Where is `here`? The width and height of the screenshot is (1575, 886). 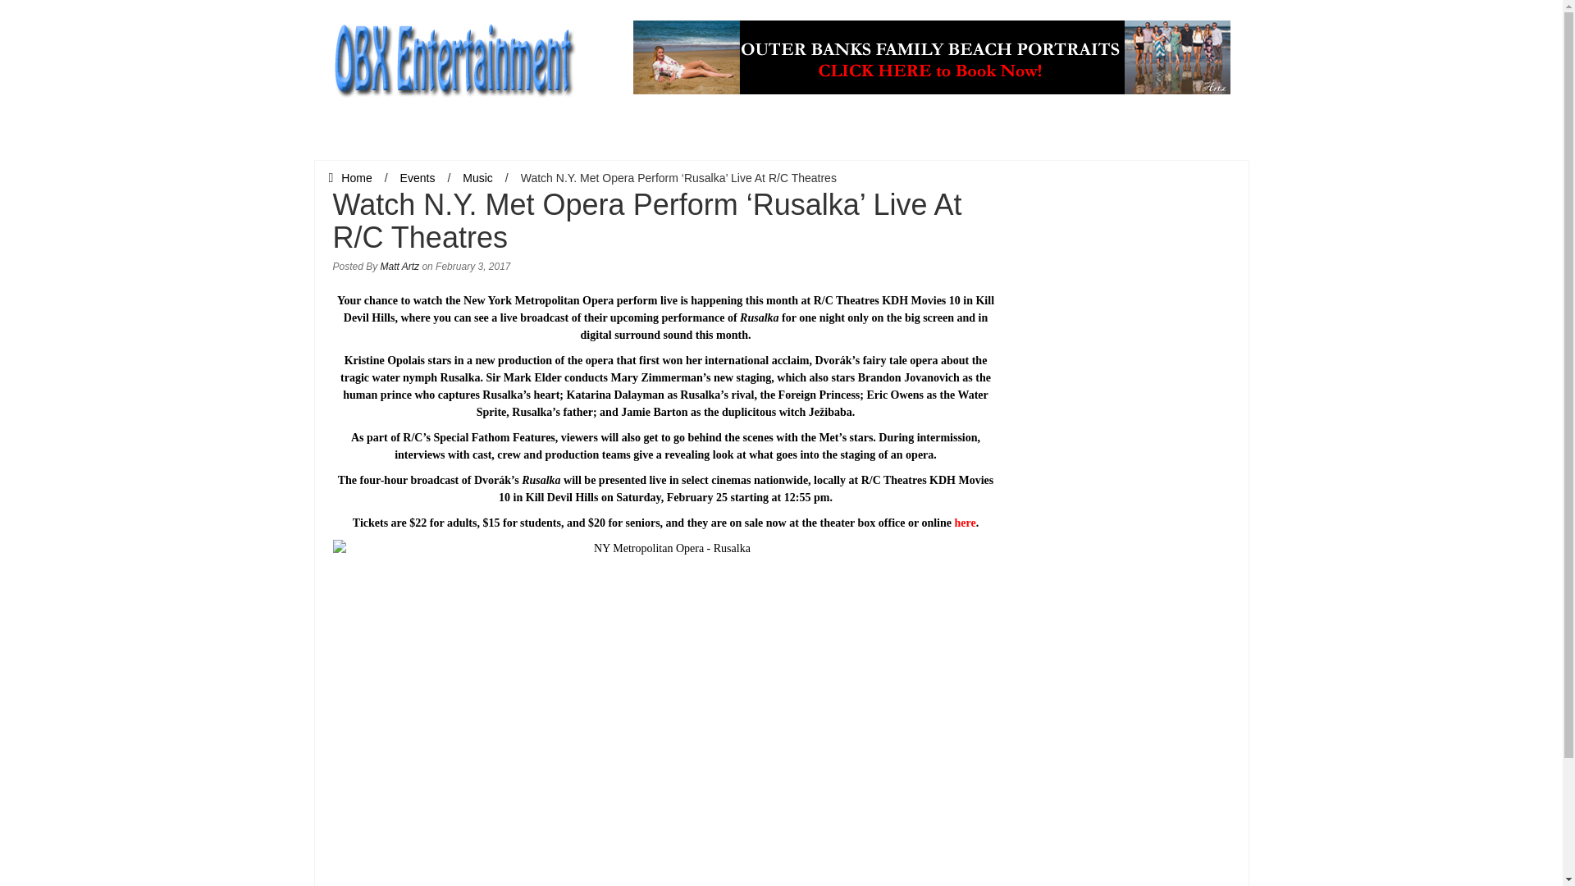
here is located at coordinates (965, 522).